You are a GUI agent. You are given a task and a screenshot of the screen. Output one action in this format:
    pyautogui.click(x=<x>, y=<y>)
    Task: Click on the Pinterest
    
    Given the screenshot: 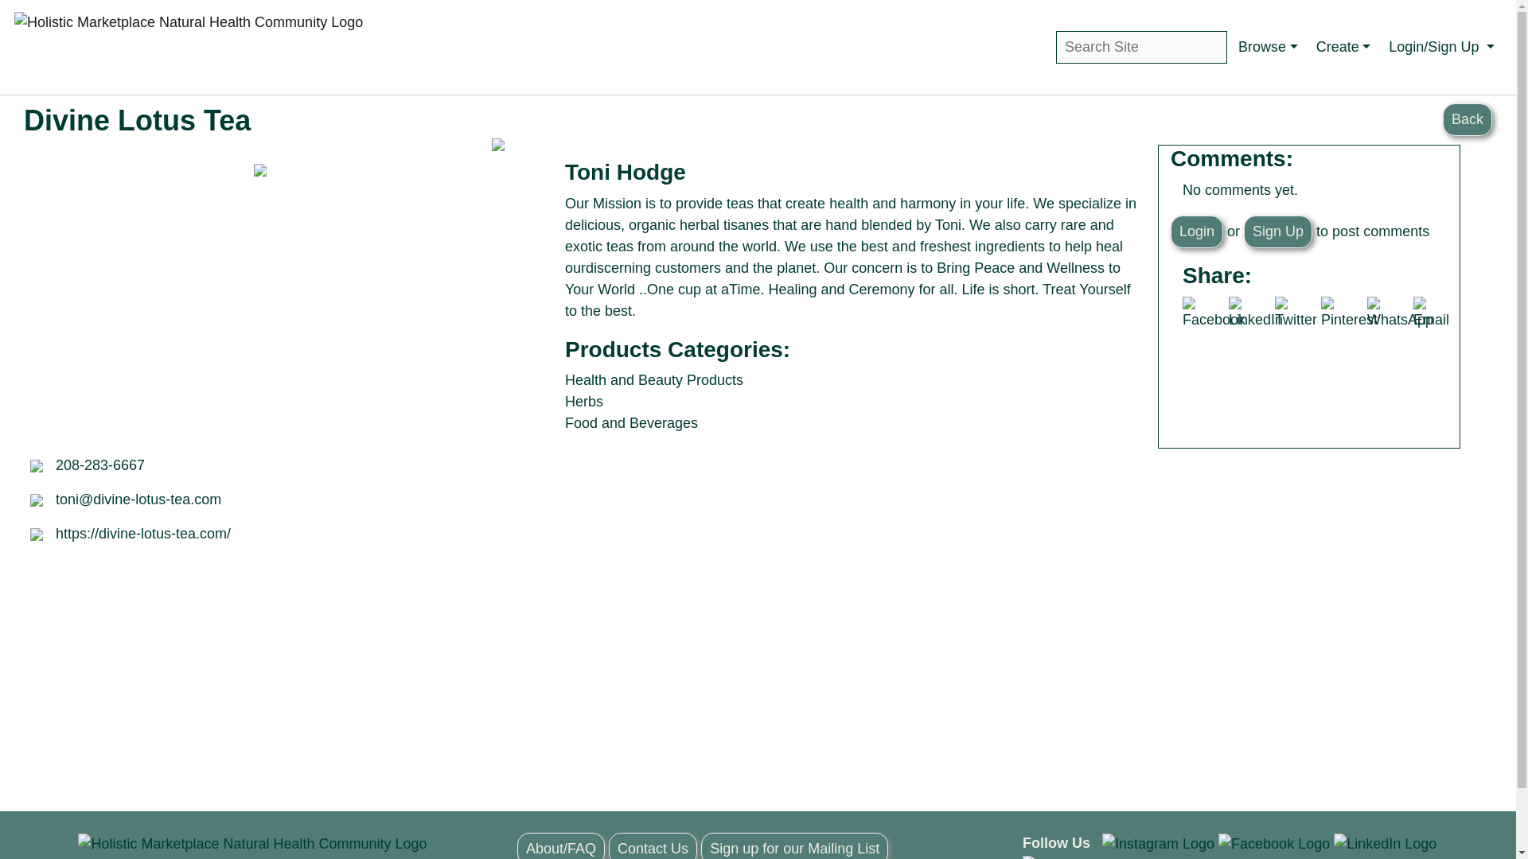 What is the action you would take?
    pyautogui.click(x=1350, y=313)
    